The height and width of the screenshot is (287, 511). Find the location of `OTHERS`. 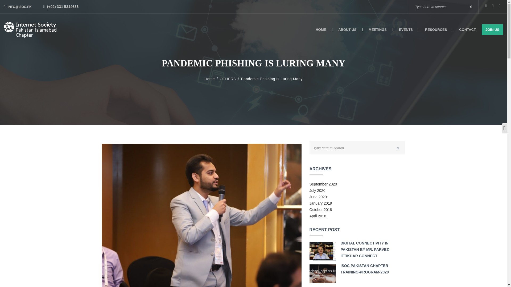

OTHERS is located at coordinates (230, 79).